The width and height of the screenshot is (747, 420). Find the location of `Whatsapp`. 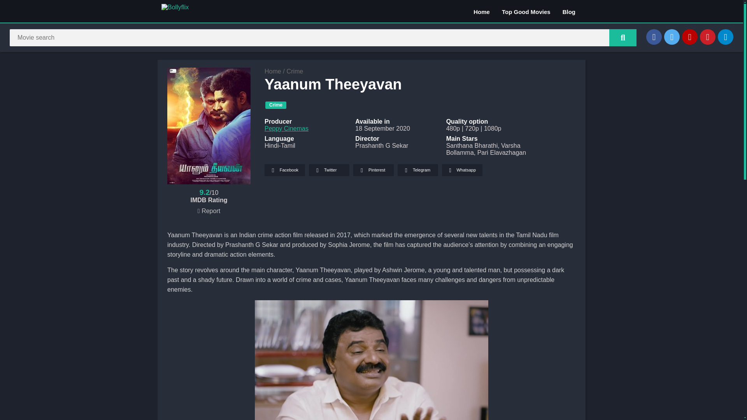

Whatsapp is located at coordinates (462, 170).